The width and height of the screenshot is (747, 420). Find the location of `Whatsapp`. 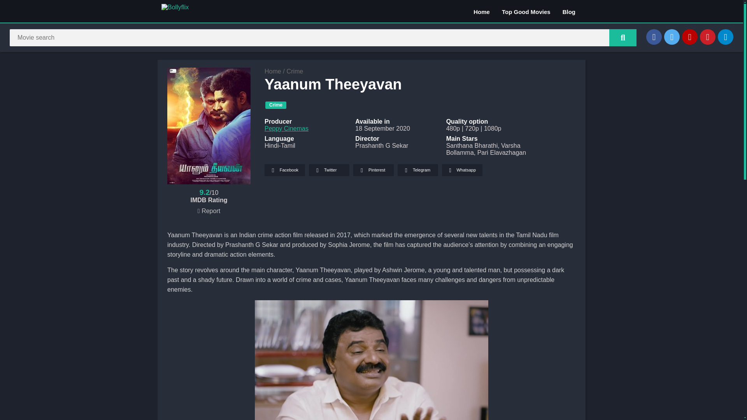

Whatsapp is located at coordinates (462, 170).